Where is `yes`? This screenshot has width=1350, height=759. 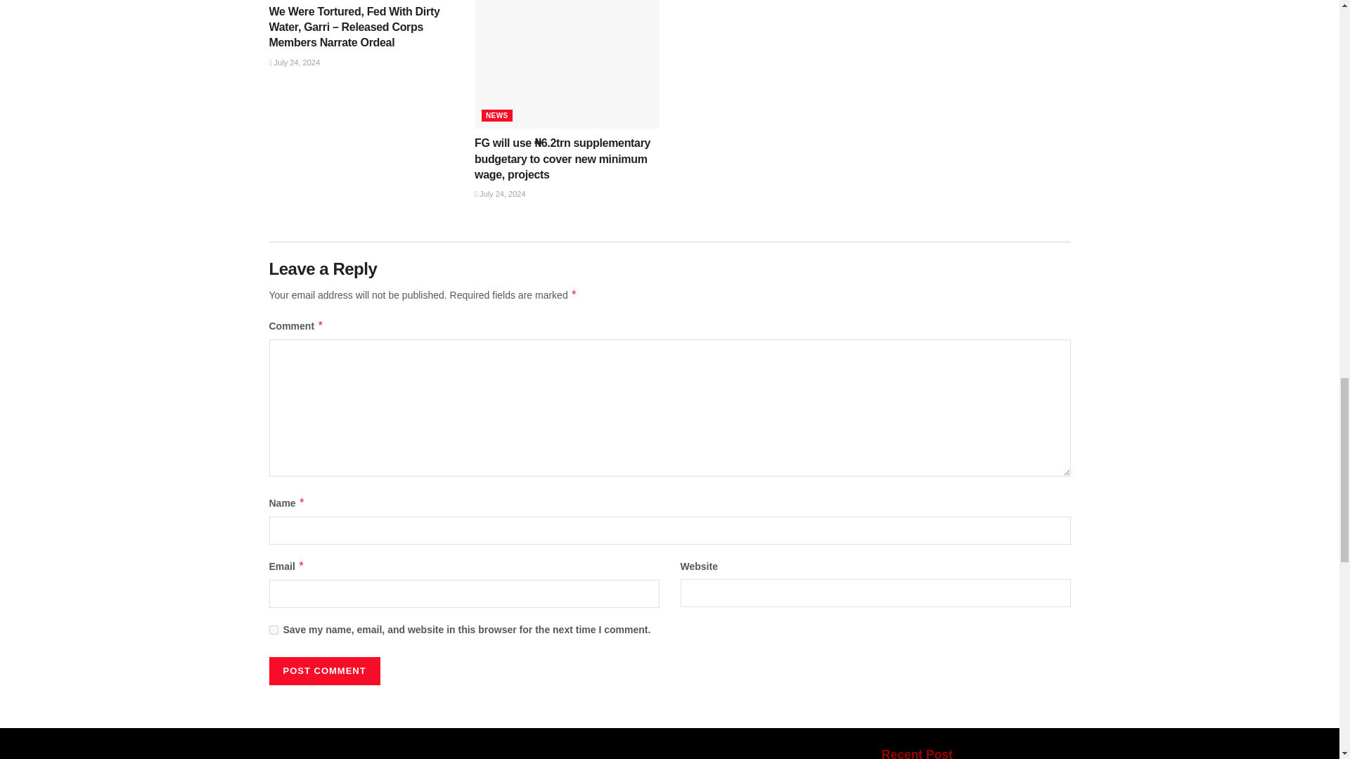 yes is located at coordinates (273, 630).